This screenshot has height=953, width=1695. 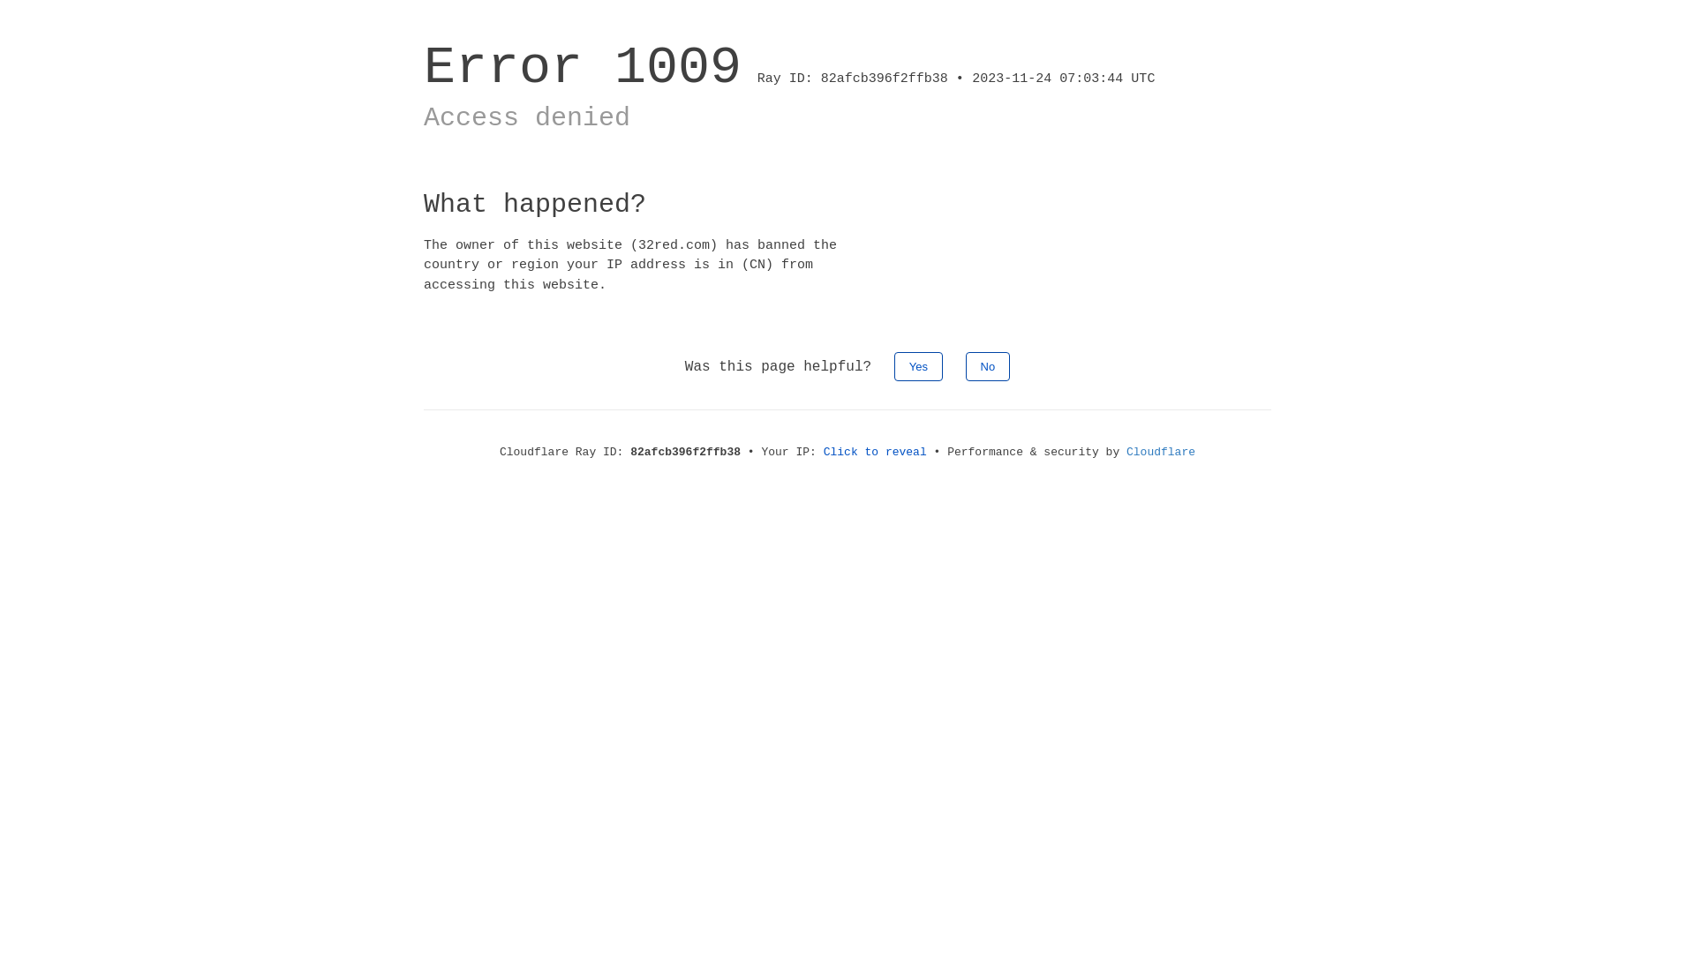 What do you see at coordinates (876, 452) in the screenshot?
I see `Click to reveal` at bounding box center [876, 452].